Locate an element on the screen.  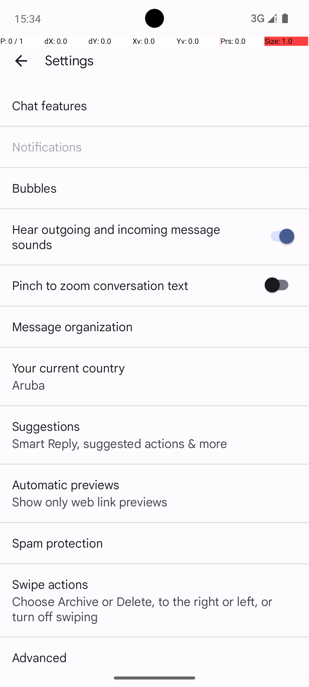
Spam protection is located at coordinates (58, 543).